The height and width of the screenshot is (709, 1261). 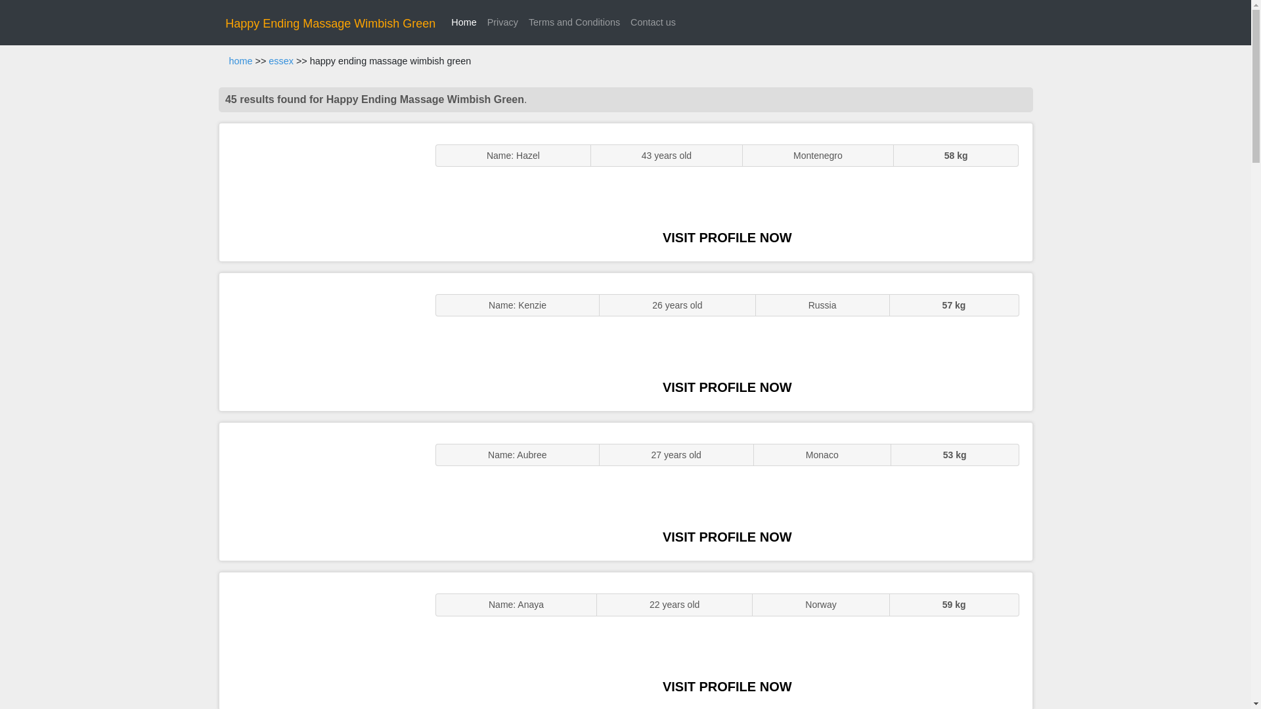 What do you see at coordinates (321, 341) in the screenshot?
I see `GFE` at bounding box center [321, 341].